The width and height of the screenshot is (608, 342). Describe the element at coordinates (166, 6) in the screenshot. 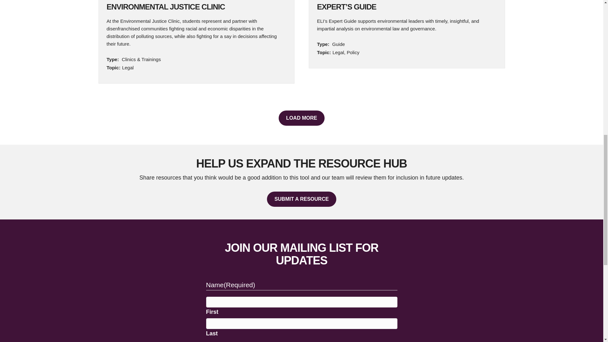

I see `Environmental Justice Clinic` at that location.